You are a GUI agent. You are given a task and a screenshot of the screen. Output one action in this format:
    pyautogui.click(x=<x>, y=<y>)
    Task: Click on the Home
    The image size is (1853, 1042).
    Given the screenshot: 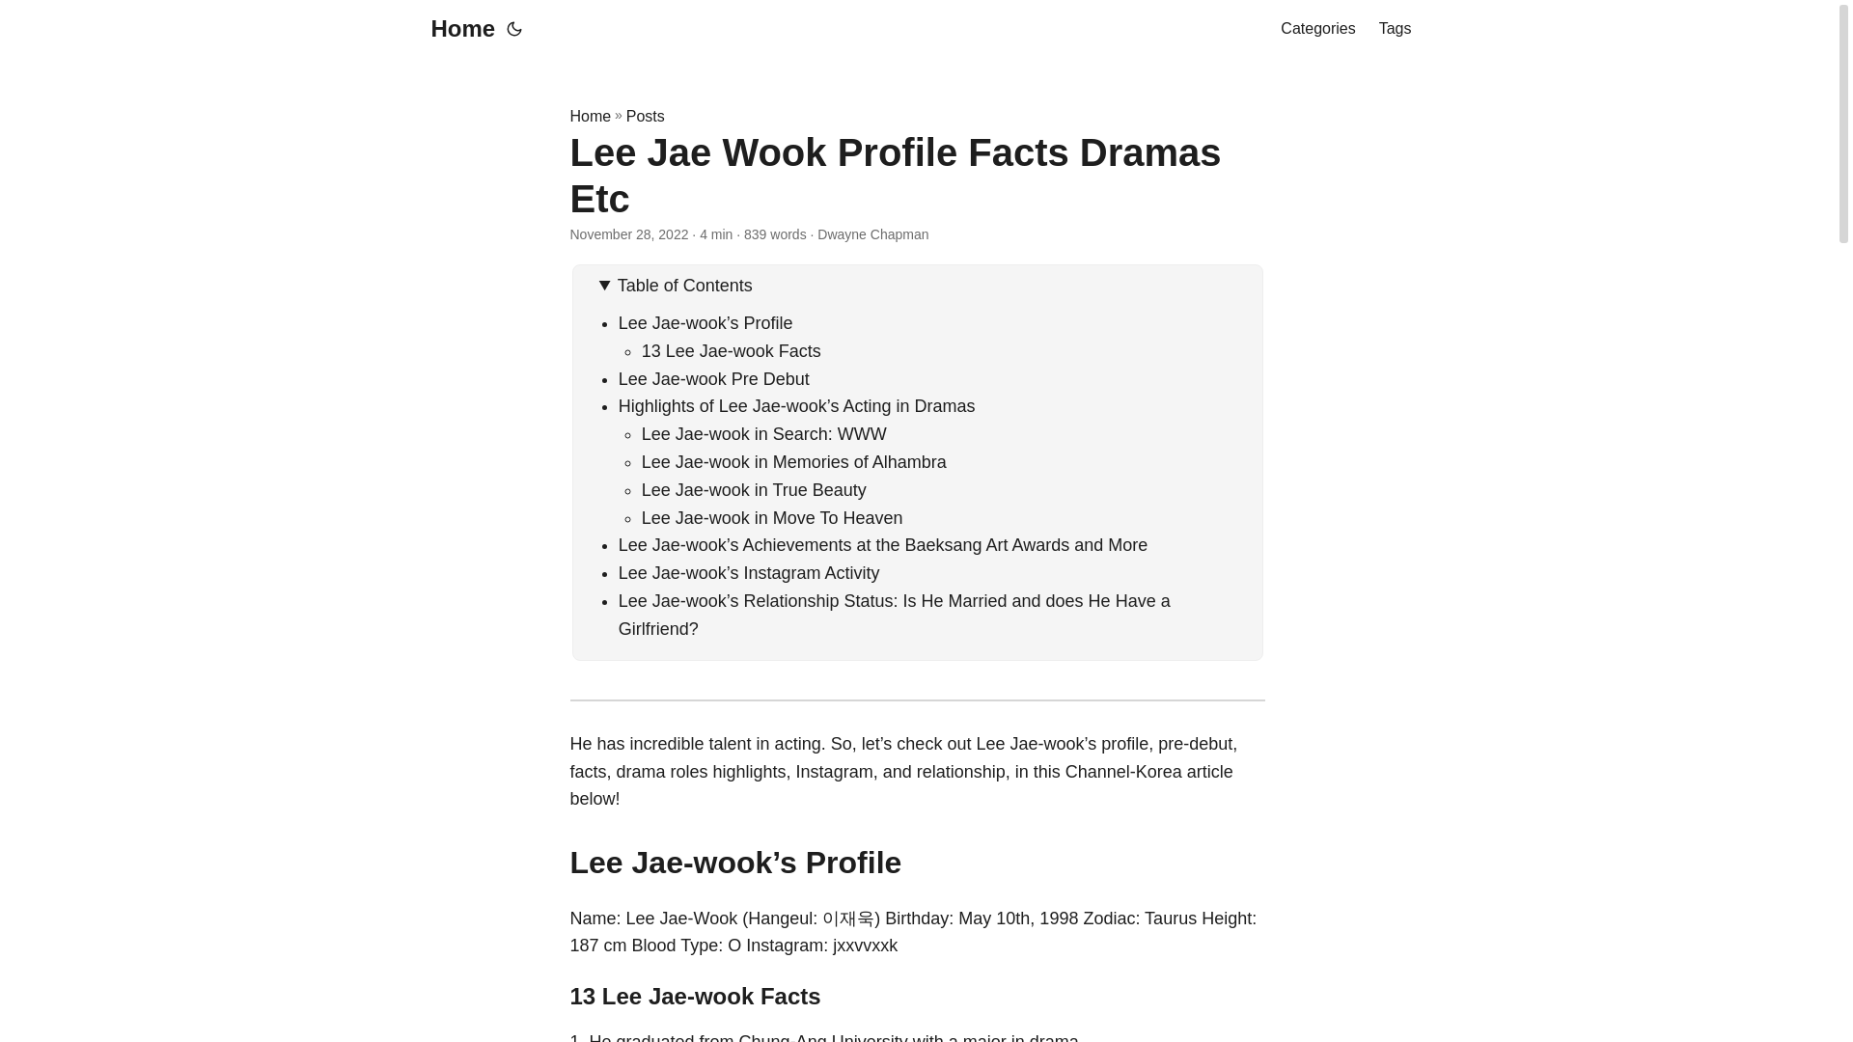 What is the action you would take?
    pyautogui.click(x=457, y=29)
    